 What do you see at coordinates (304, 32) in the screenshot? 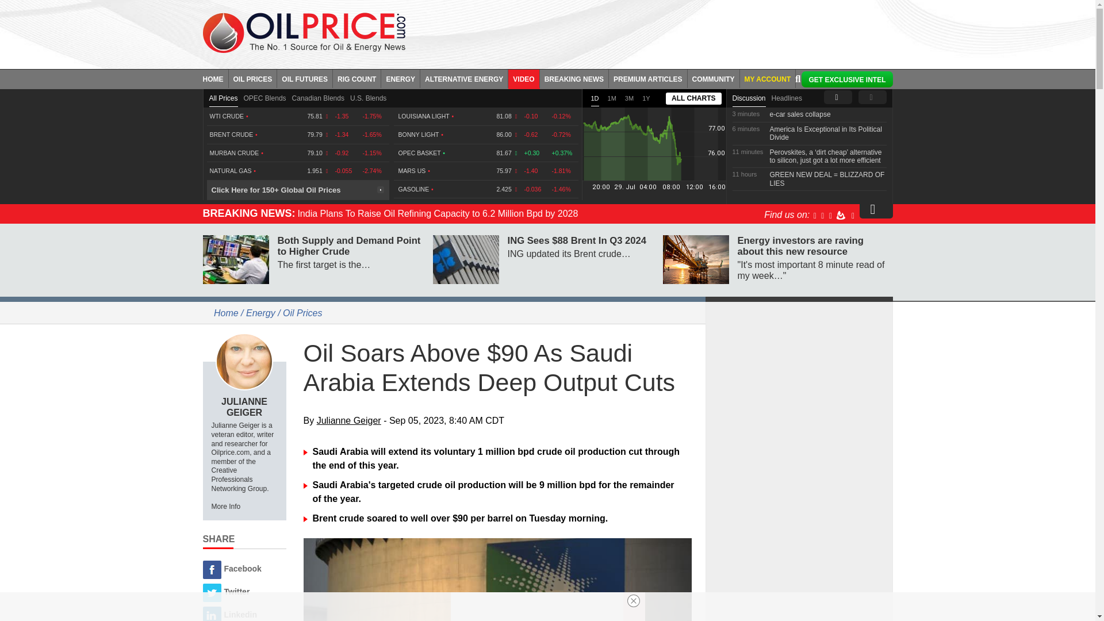
I see `Oil prices - Oilprice.com` at bounding box center [304, 32].